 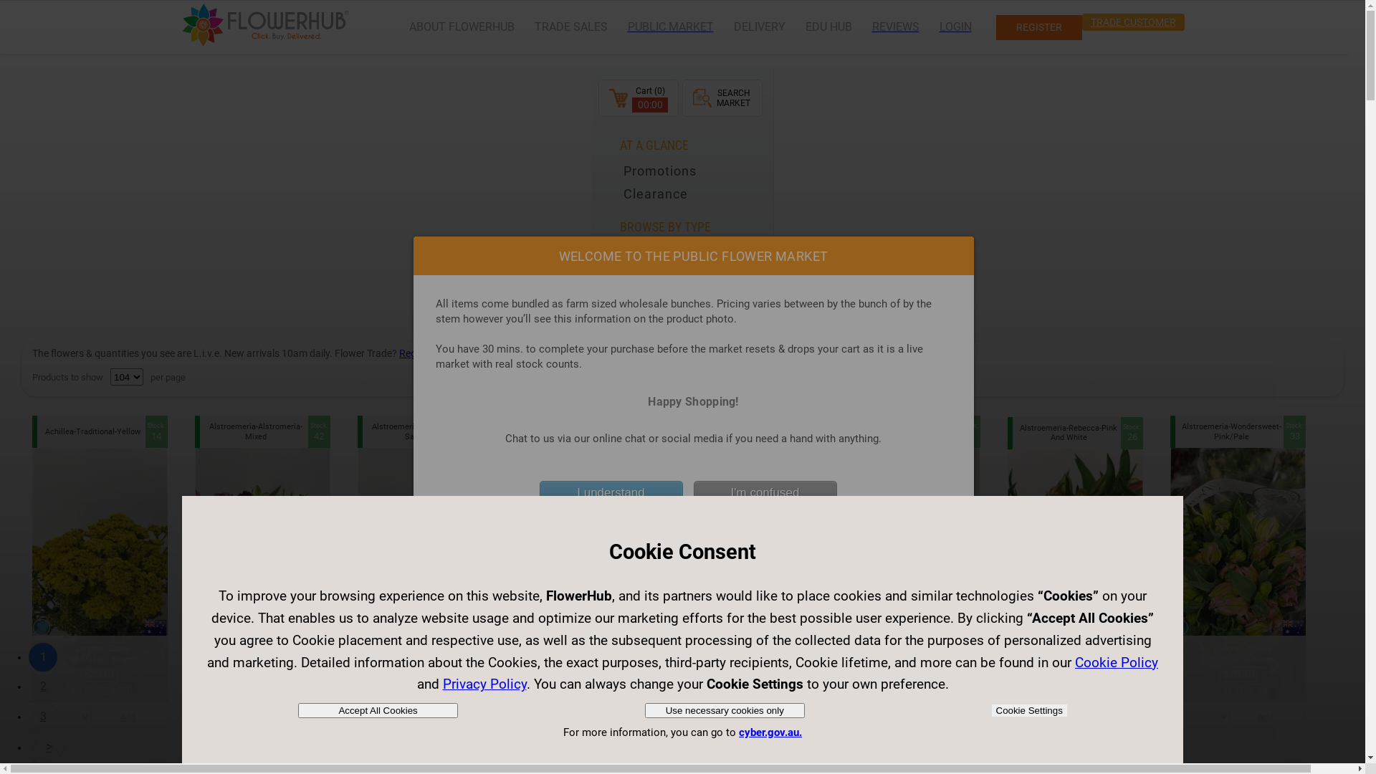 I want to click on I understand, so click(x=611, y=493).